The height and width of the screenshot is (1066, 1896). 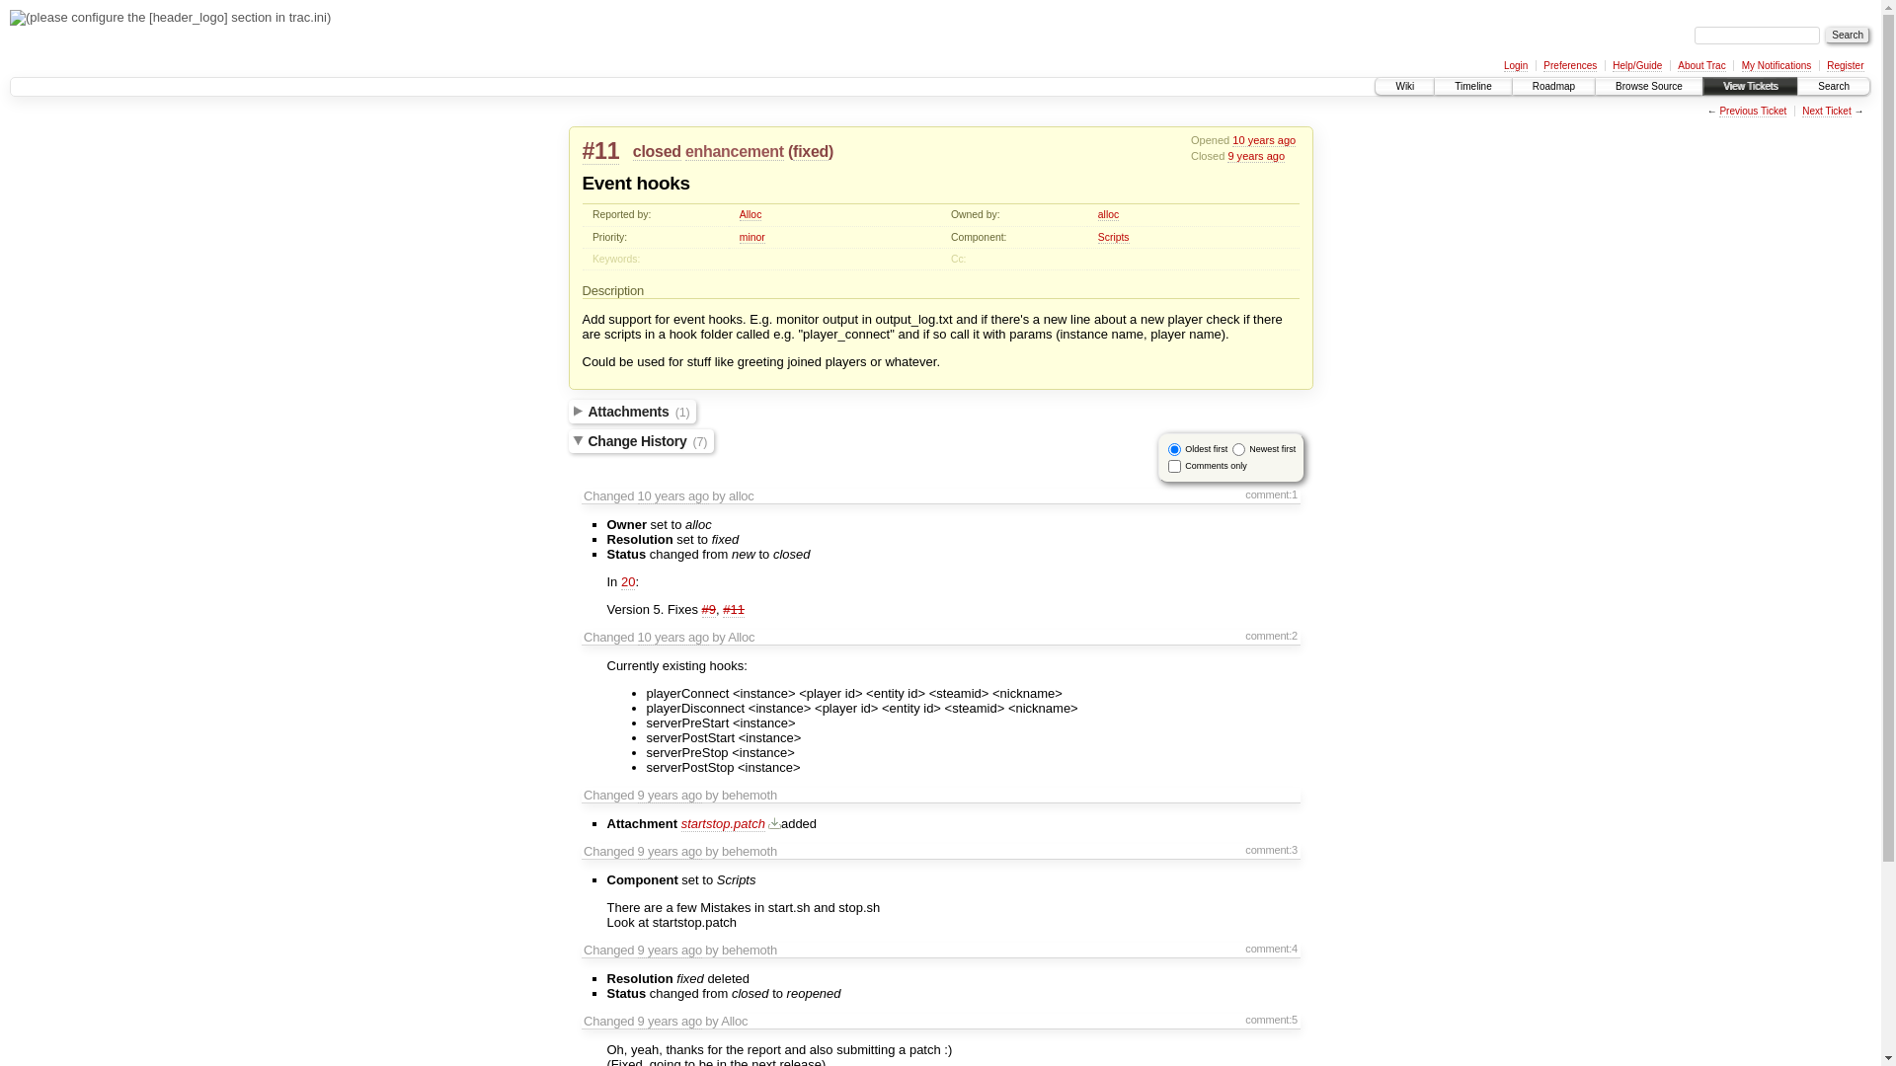 What do you see at coordinates (1554, 87) in the screenshot?
I see `Roadmap` at bounding box center [1554, 87].